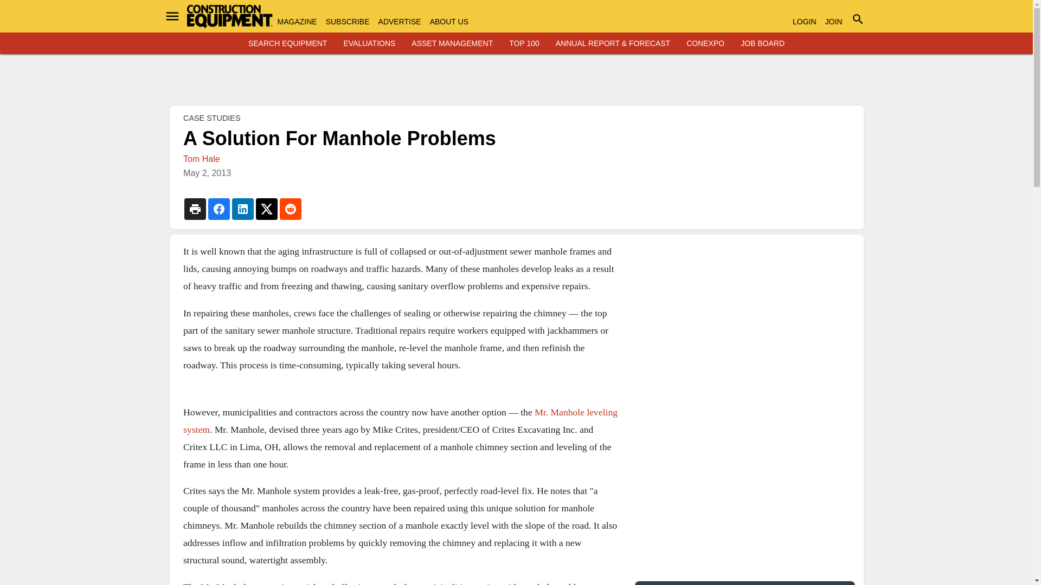  What do you see at coordinates (400, 22) in the screenshot?
I see `ADVERTISE` at bounding box center [400, 22].